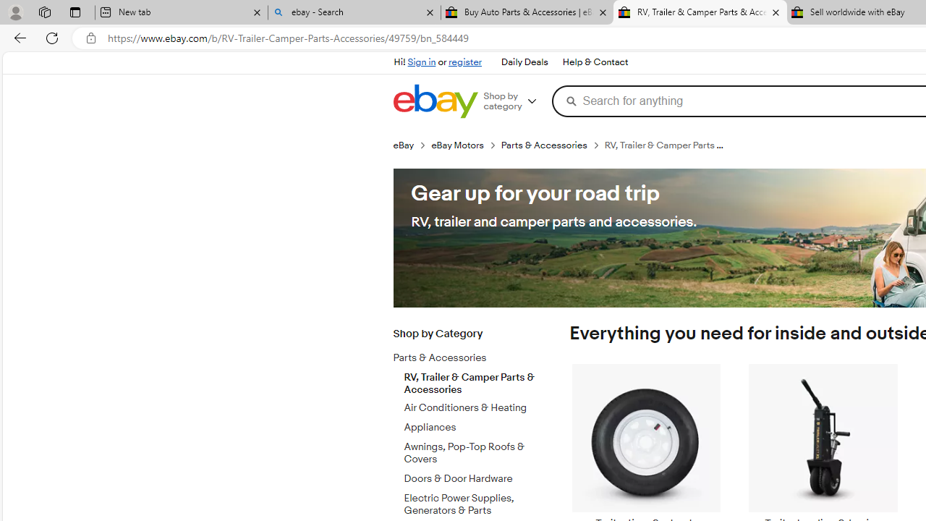 The width and height of the screenshot is (926, 521). What do you see at coordinates (472, 408) in the screenshot?
I see `Air Conditioners & Heating` at bounding box center [472, 408].